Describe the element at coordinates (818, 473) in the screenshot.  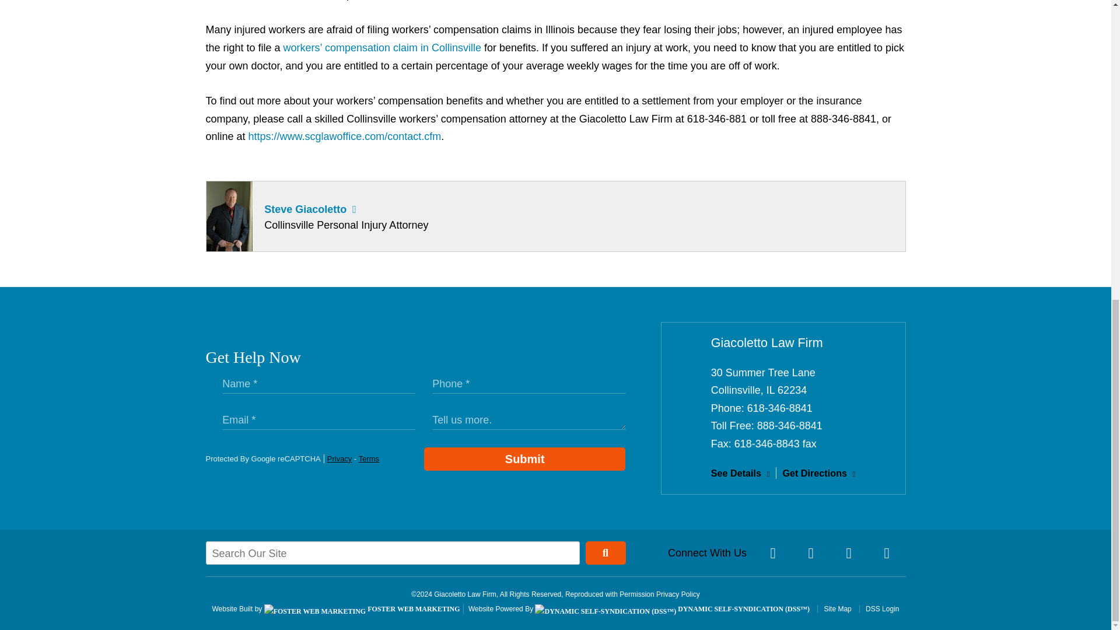
I see `Get Directions` at that location.